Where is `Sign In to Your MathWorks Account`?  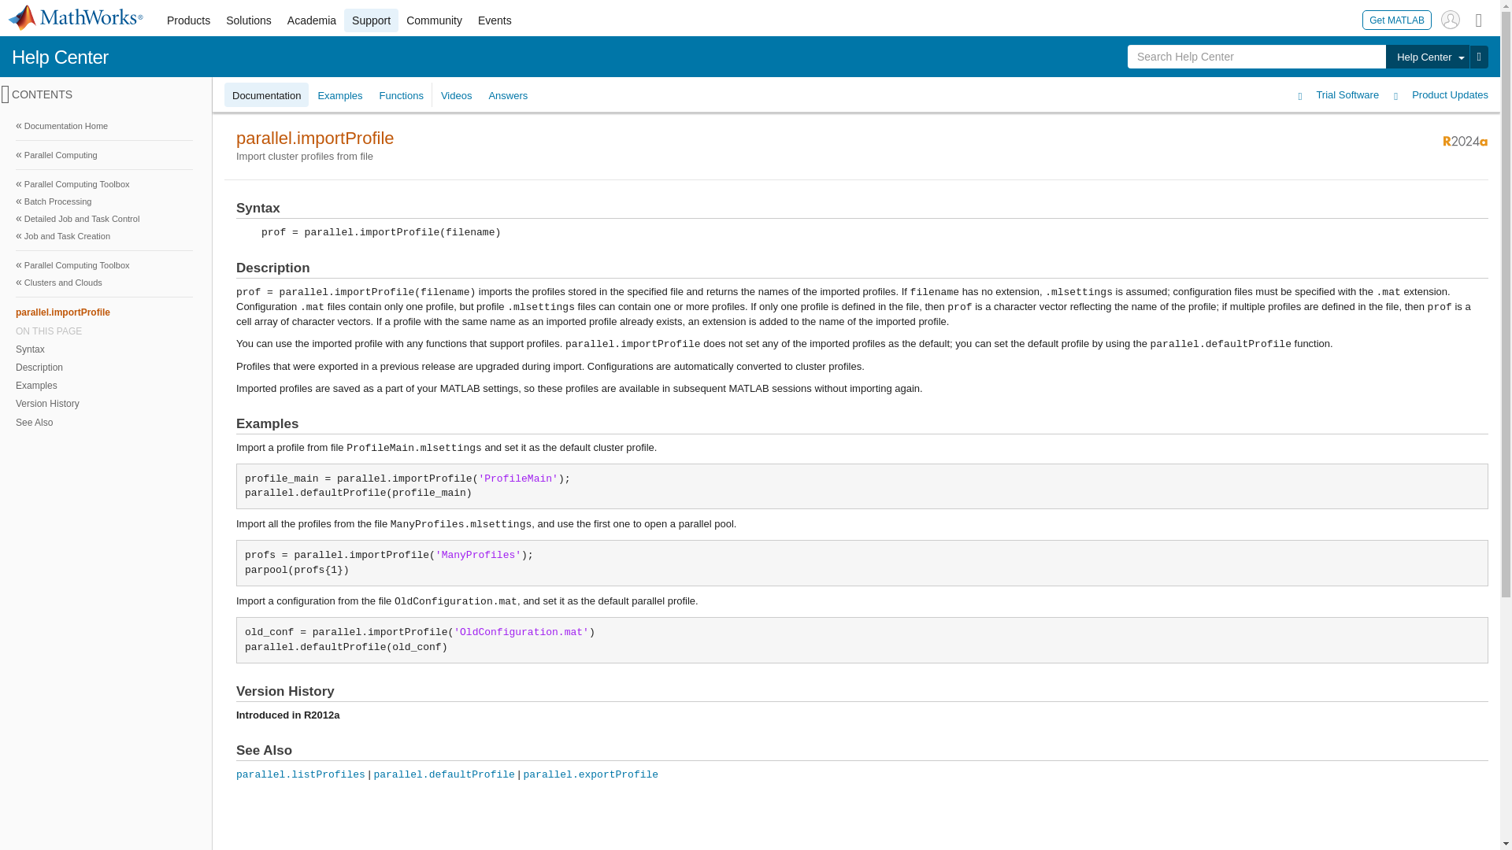
Sign In to Your MathWorks Account is located at coordinates (1451, 19).